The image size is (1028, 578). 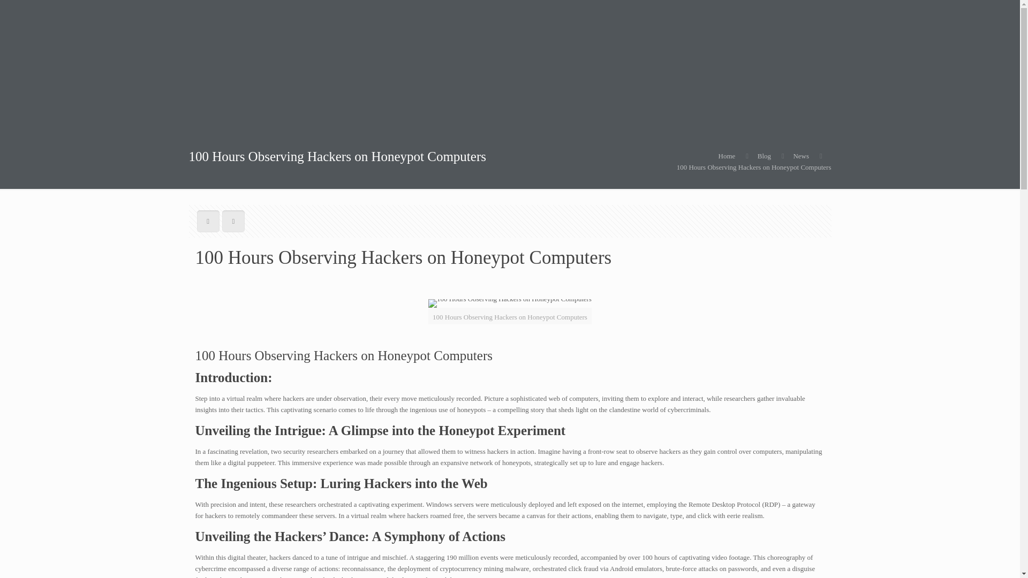 What do you see at coordinates (754, 167) in the screenshot?
I see `100 Hours Observing Hackers on Honeypot Computers` at bounding box center [754, 167].